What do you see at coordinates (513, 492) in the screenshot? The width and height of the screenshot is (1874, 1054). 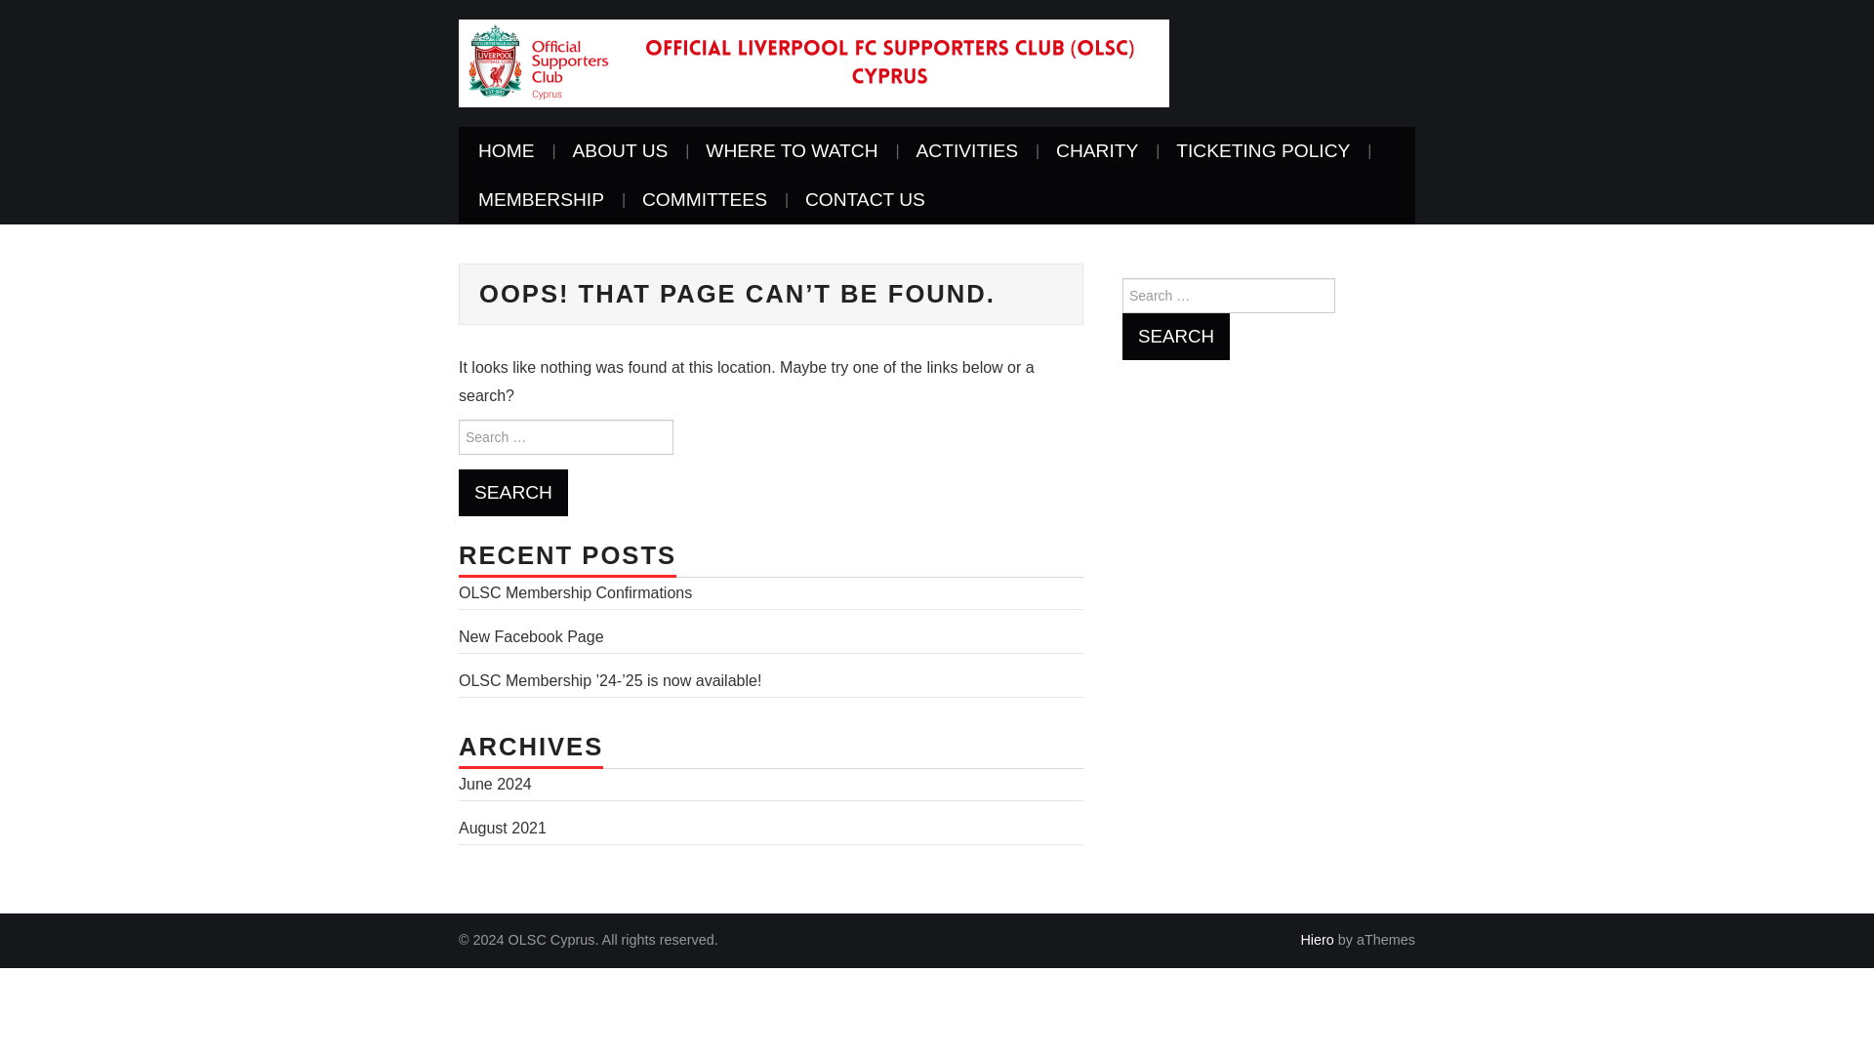 I see `Search` at bounding box center [513, 492].